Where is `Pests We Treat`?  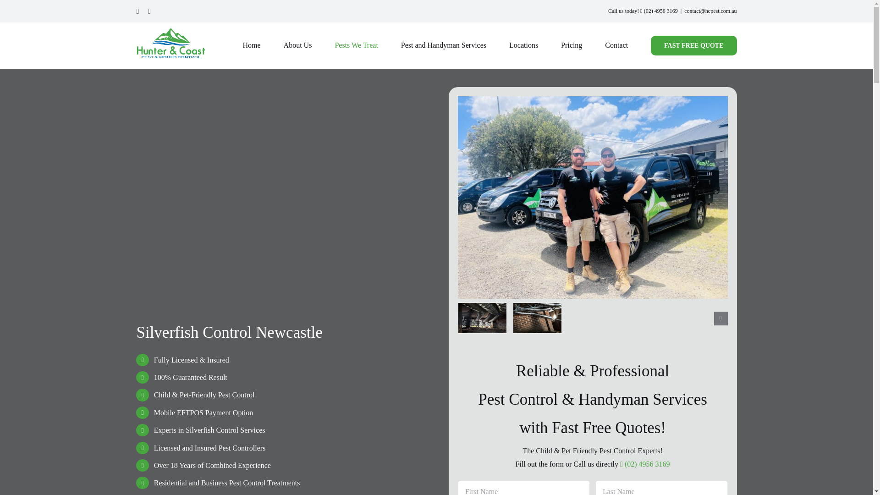
Pests We Treat is located at coordinates (356, 45).